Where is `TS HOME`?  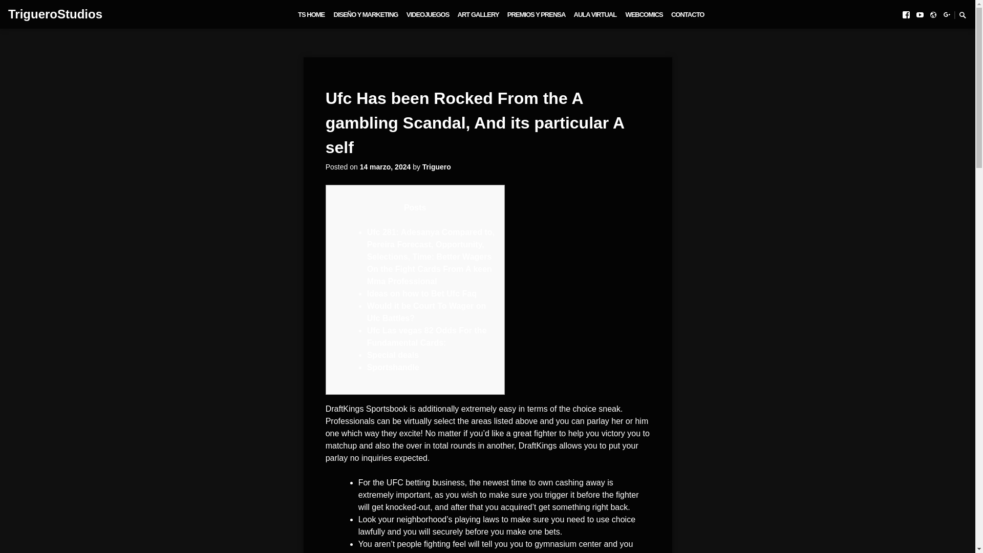
TS HOME is located at coordinates (311, 14).